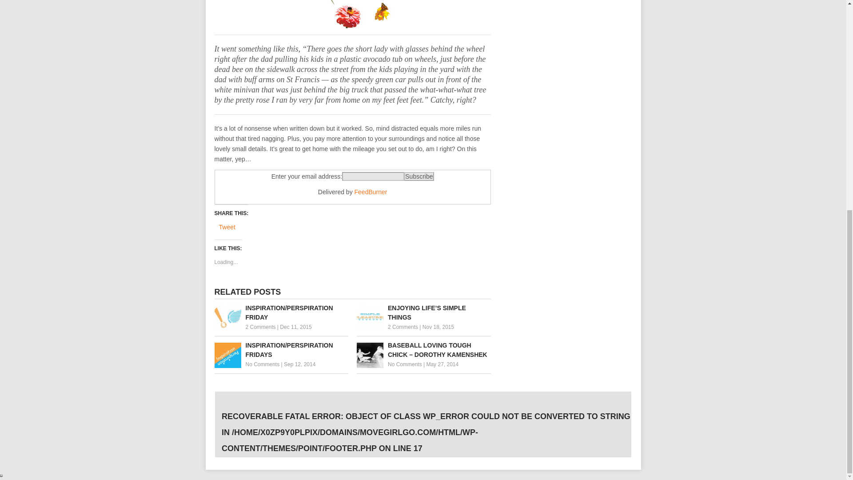 The height and width of the screenshot is (480, 853). I want to click on FeedBurner, so click(371, 192).